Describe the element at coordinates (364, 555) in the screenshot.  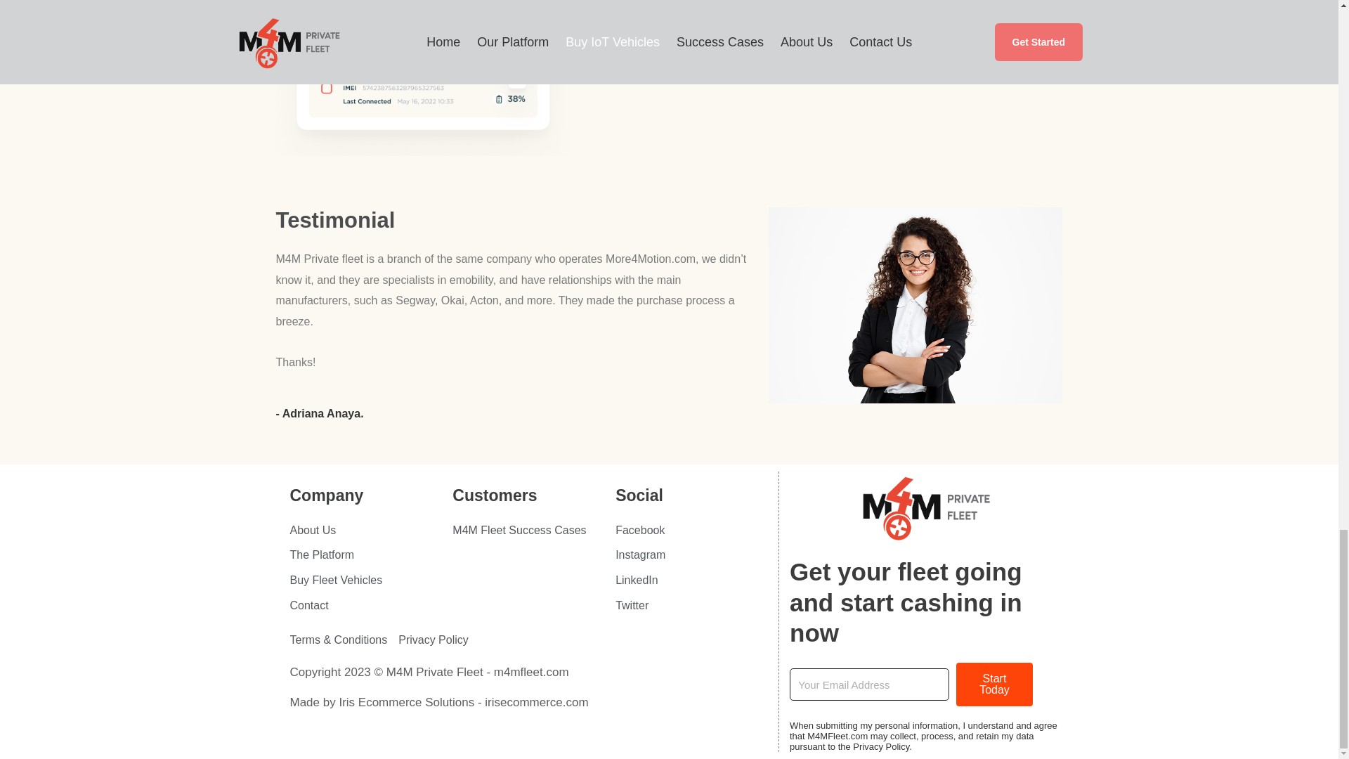
I see `The Platform` at that location.